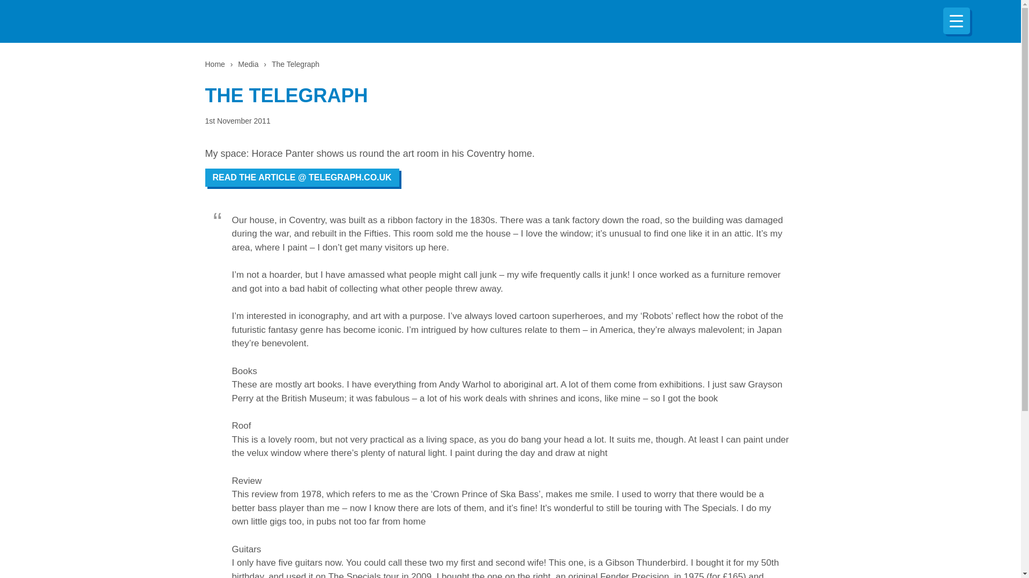 The height and width of the screenshot is (578, 1029). Describe the element at coordinates (449, 21) in the screenshot. I see `HORACE PANTER ART` at that location.